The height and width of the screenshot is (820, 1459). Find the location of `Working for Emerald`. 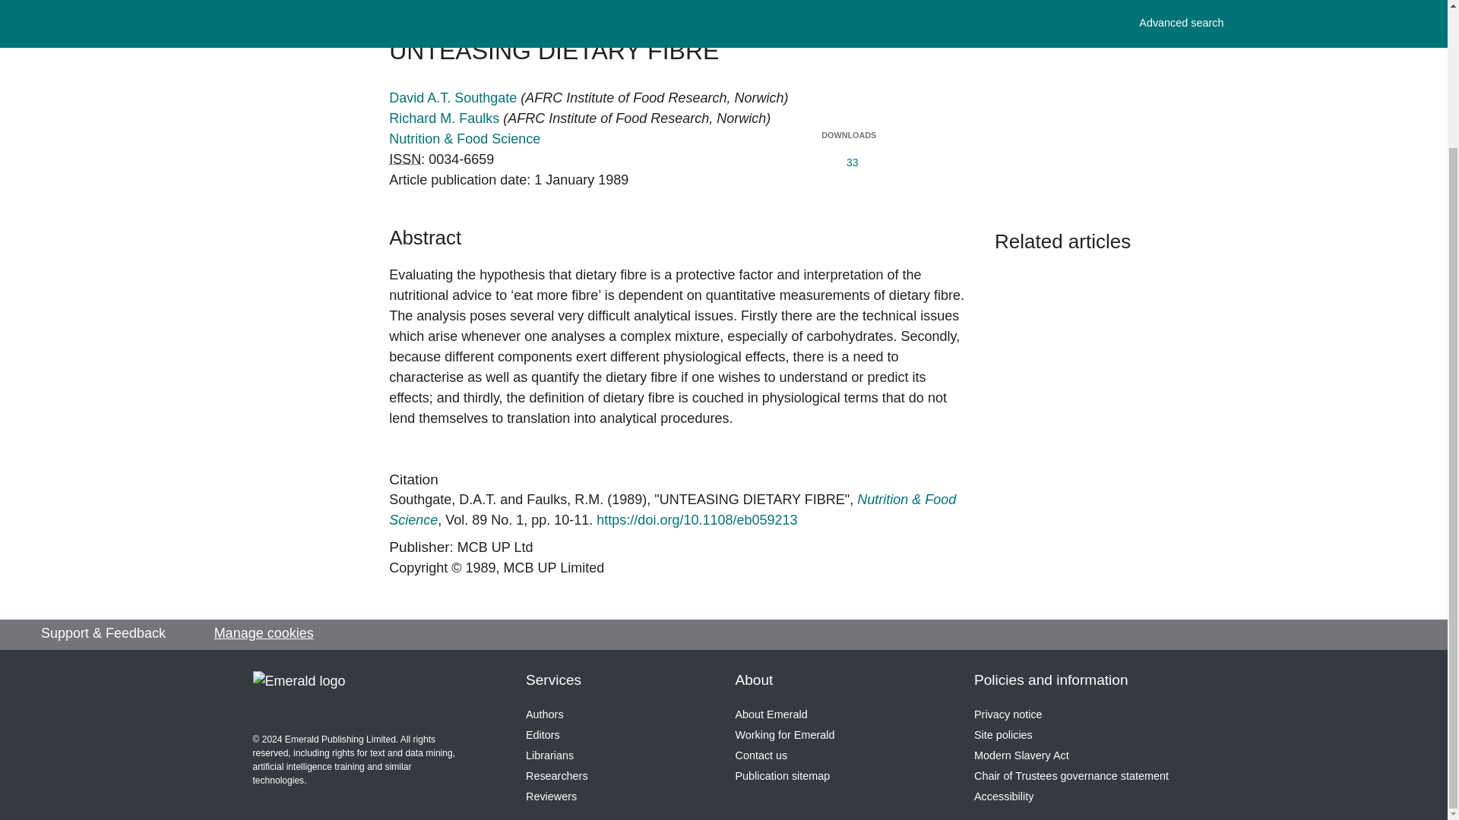

Working for Emerald is located at coordinates (784, 735).